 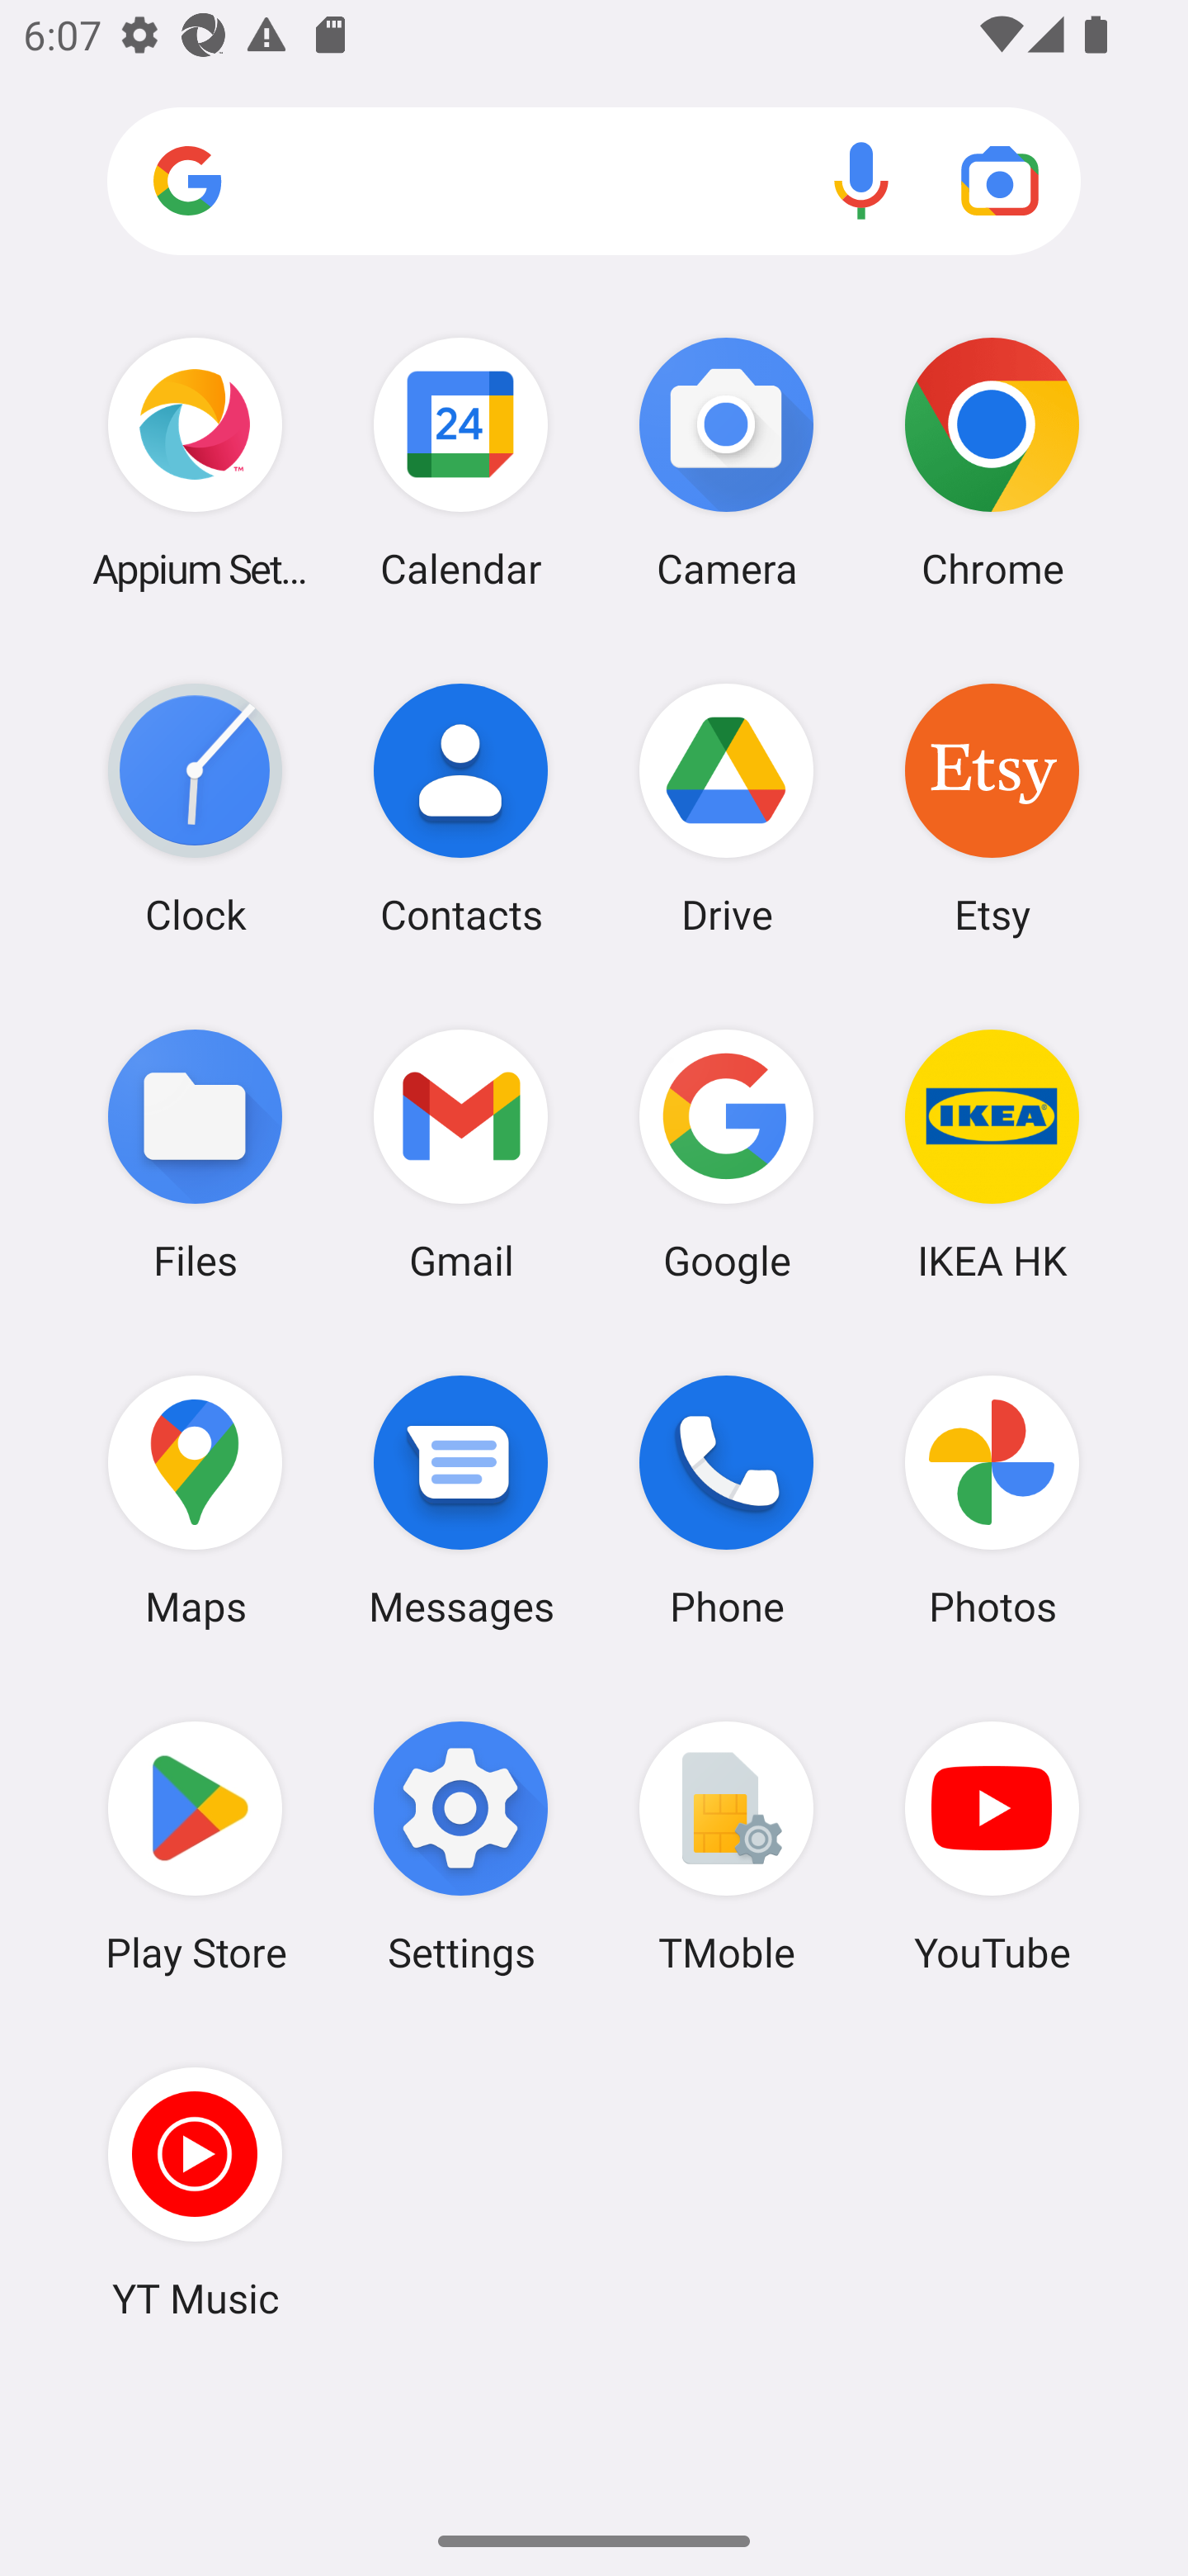 I want to click on Contacts, so click(x=460, y=808).